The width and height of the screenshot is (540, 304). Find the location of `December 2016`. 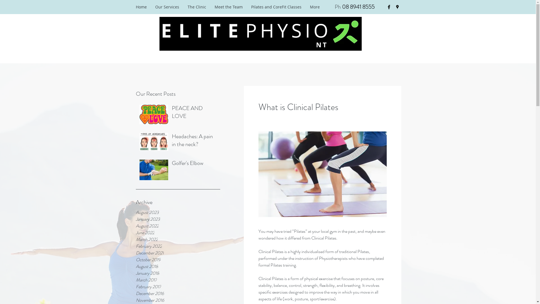

December 2016 is located at coordinates (178, 294).